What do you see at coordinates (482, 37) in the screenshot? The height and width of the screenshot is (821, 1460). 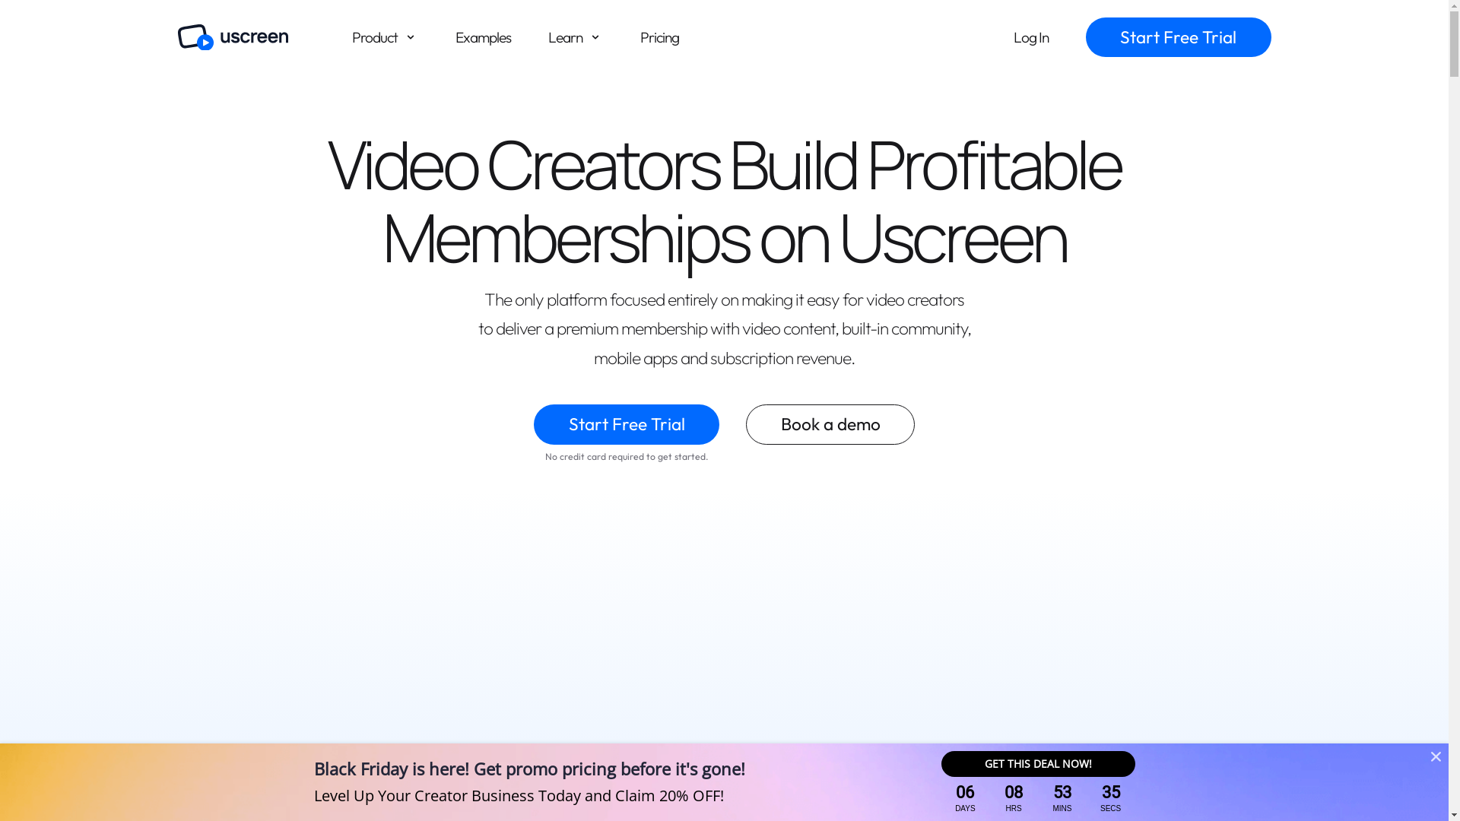 I see `Examples` at bounding box center [482, 37].